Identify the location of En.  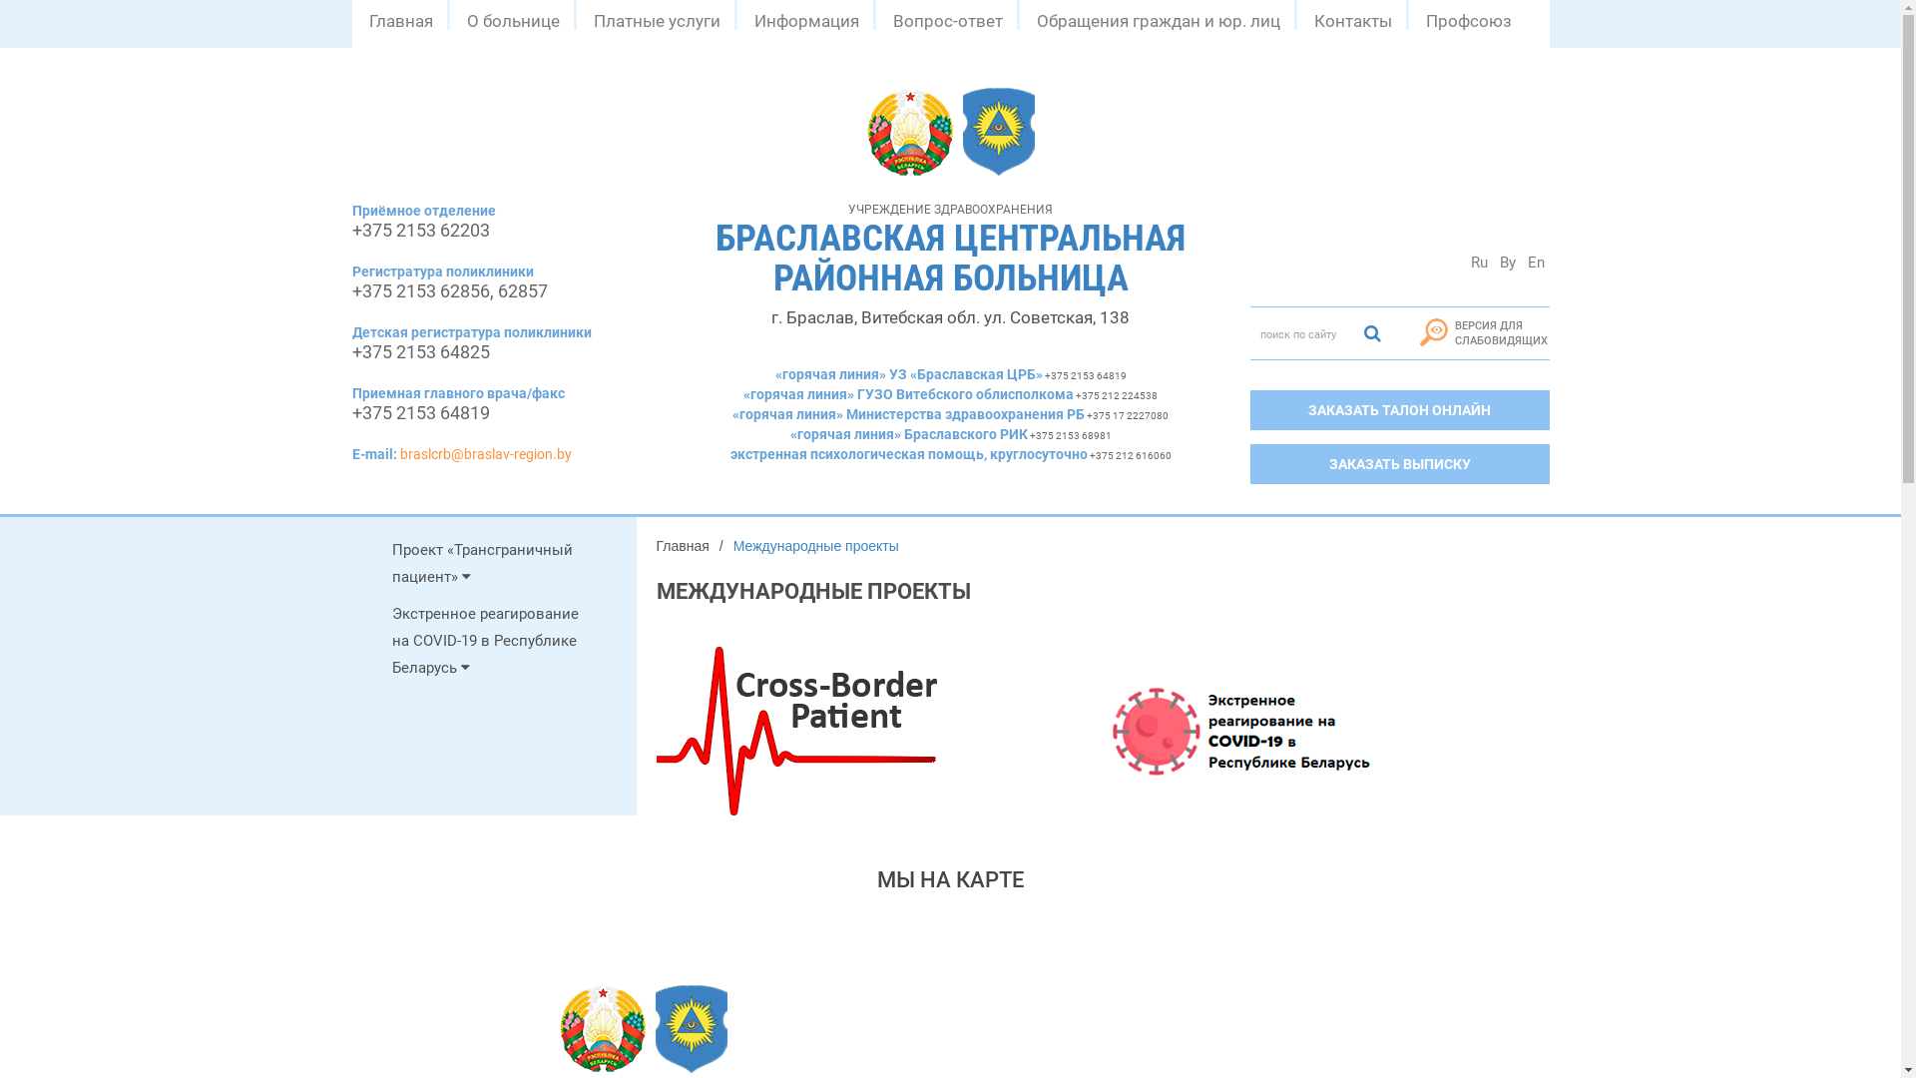
(1537, 263).